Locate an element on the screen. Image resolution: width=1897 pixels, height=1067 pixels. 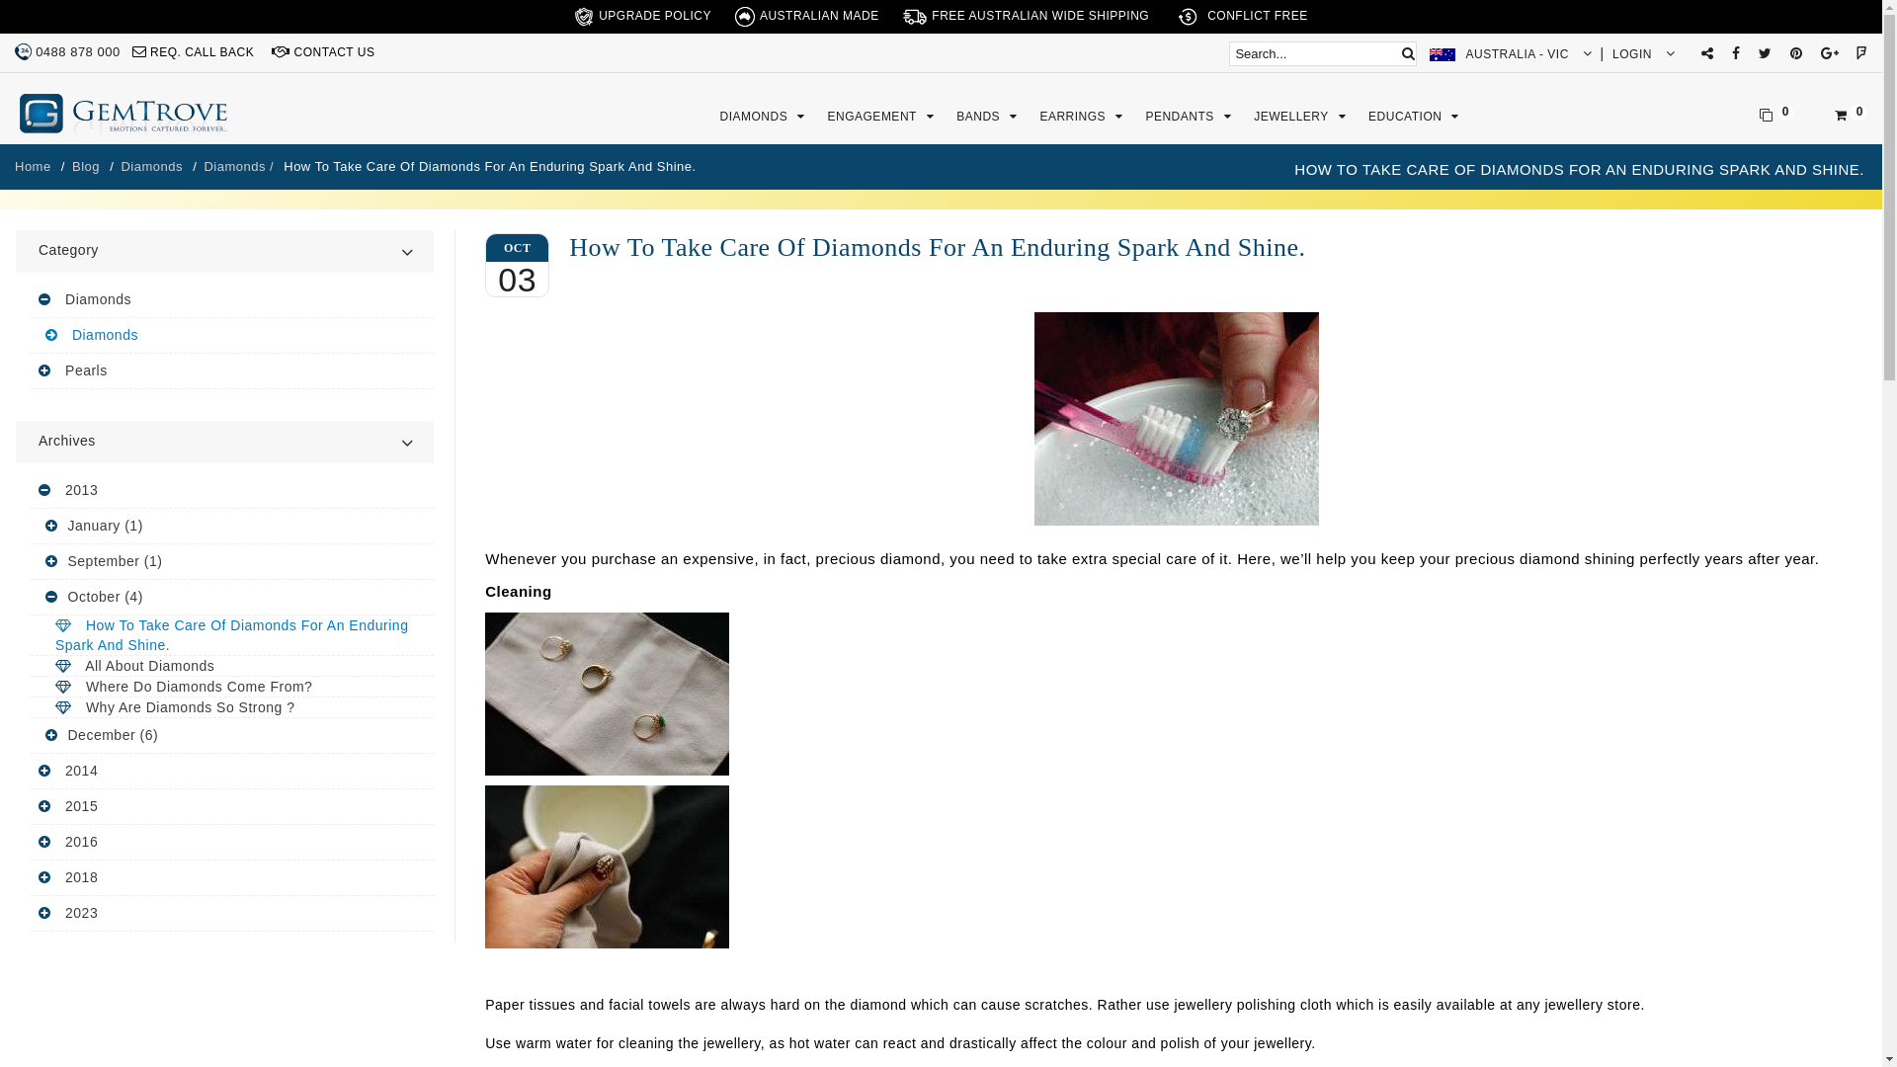
0 is located at coordinates (139, 10).